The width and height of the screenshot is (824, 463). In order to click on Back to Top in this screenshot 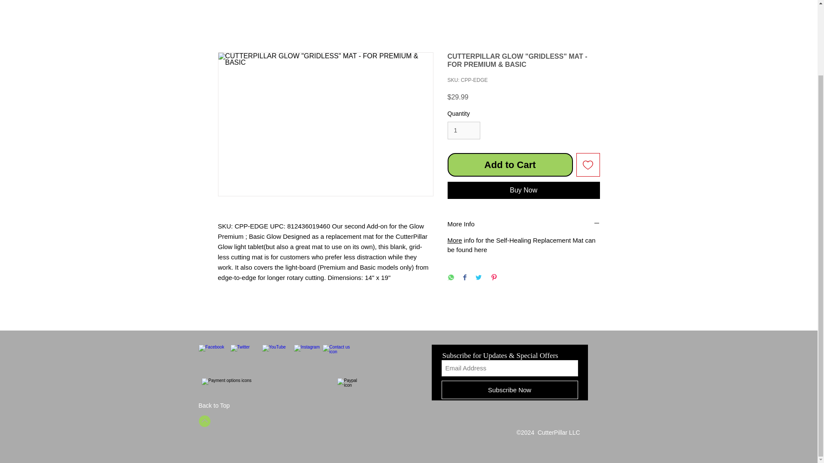, I will do `click(214, 406)`.